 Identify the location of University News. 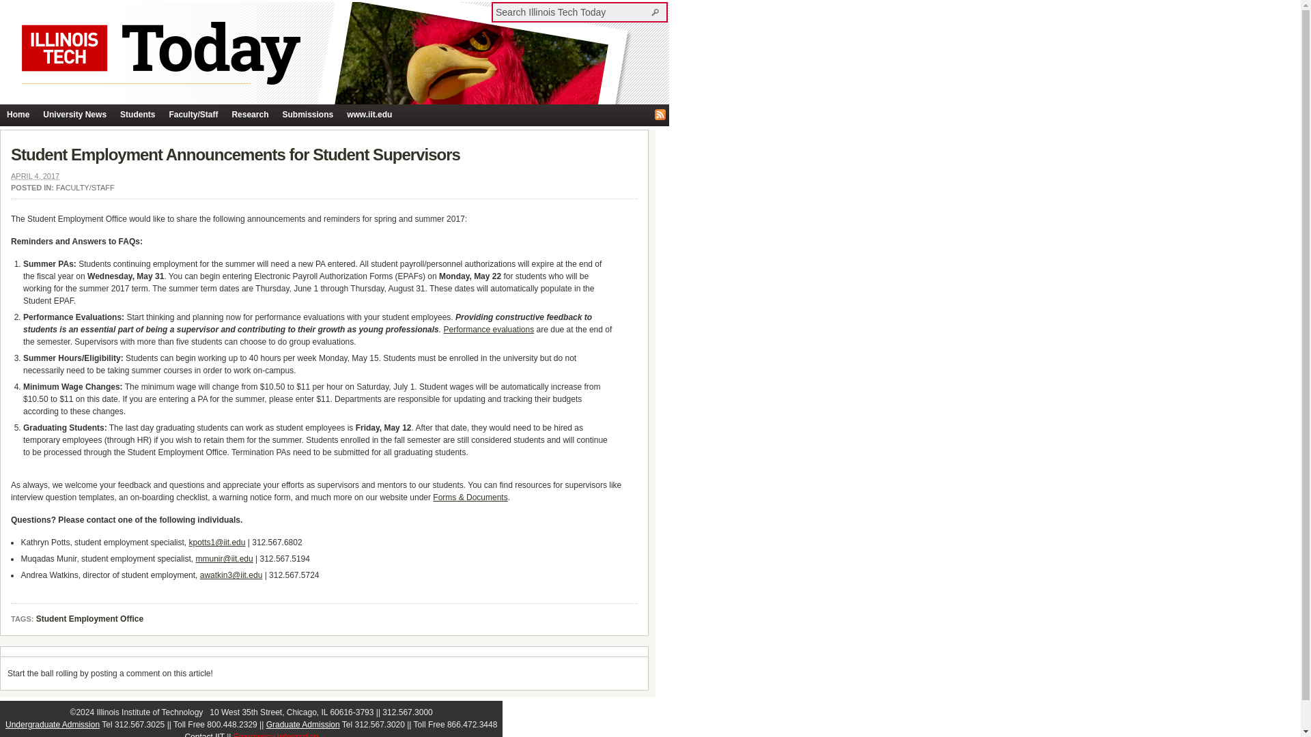
(74, 115).